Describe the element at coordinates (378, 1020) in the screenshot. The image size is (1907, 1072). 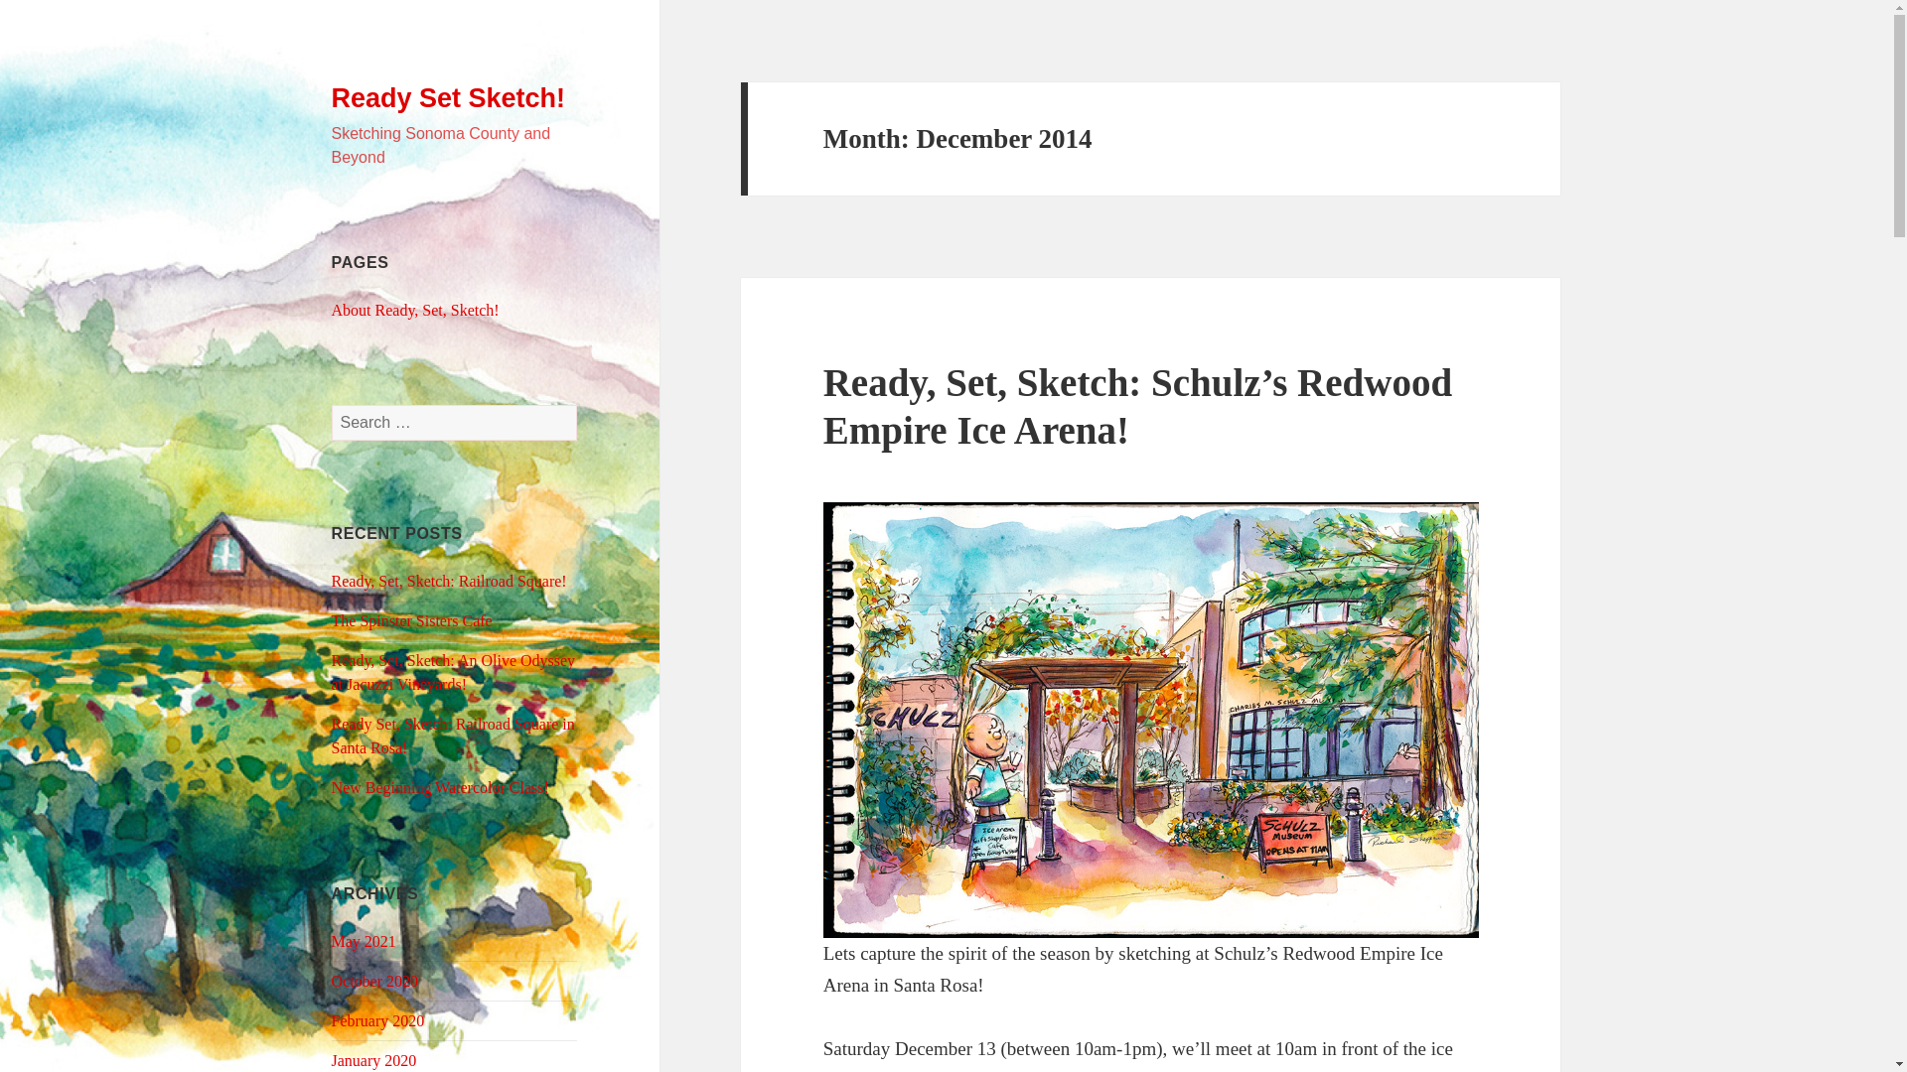
I see `February 2020` at that location.